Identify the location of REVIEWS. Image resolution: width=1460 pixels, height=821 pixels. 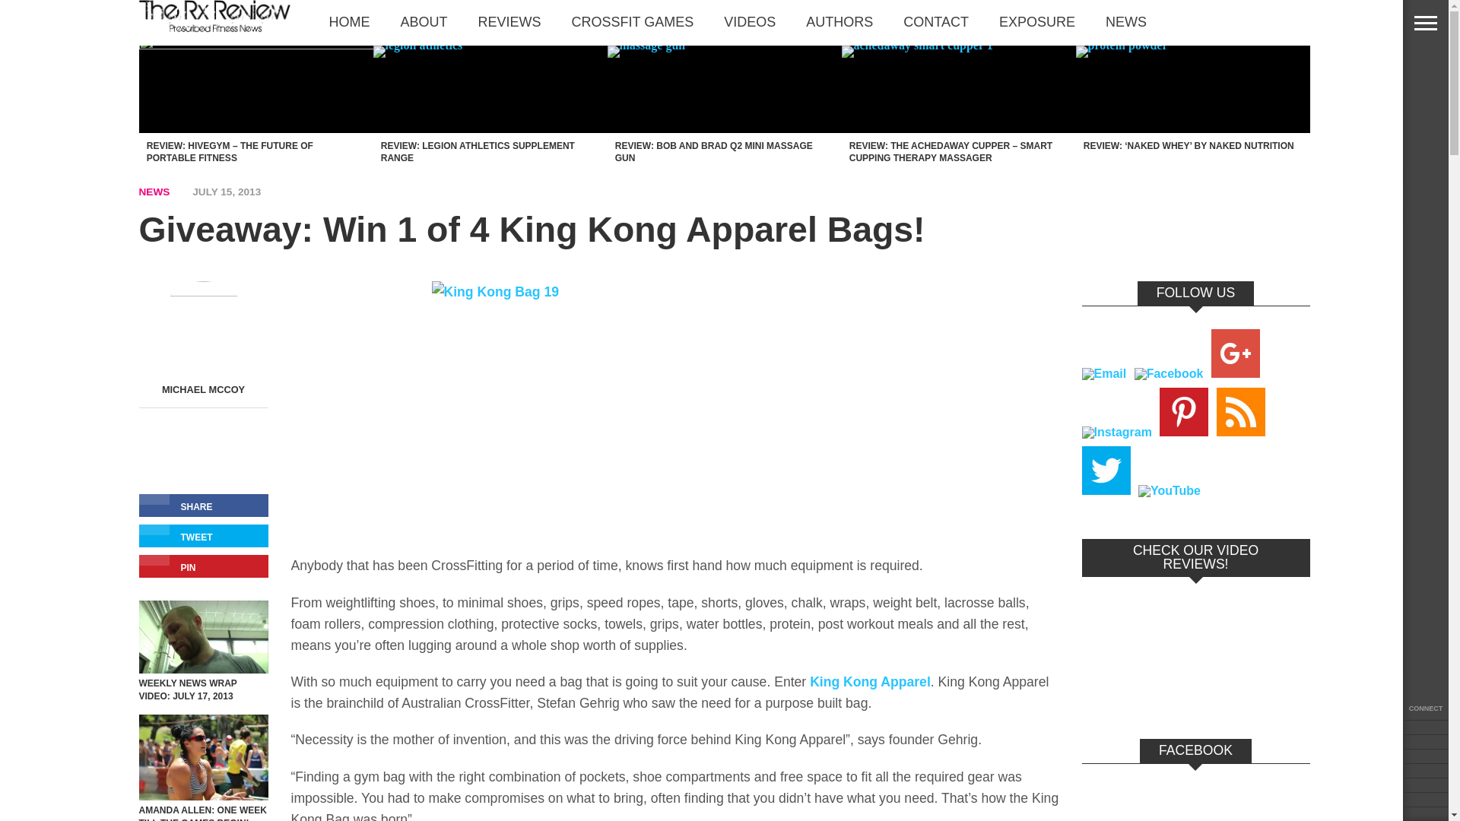
(509, 22).